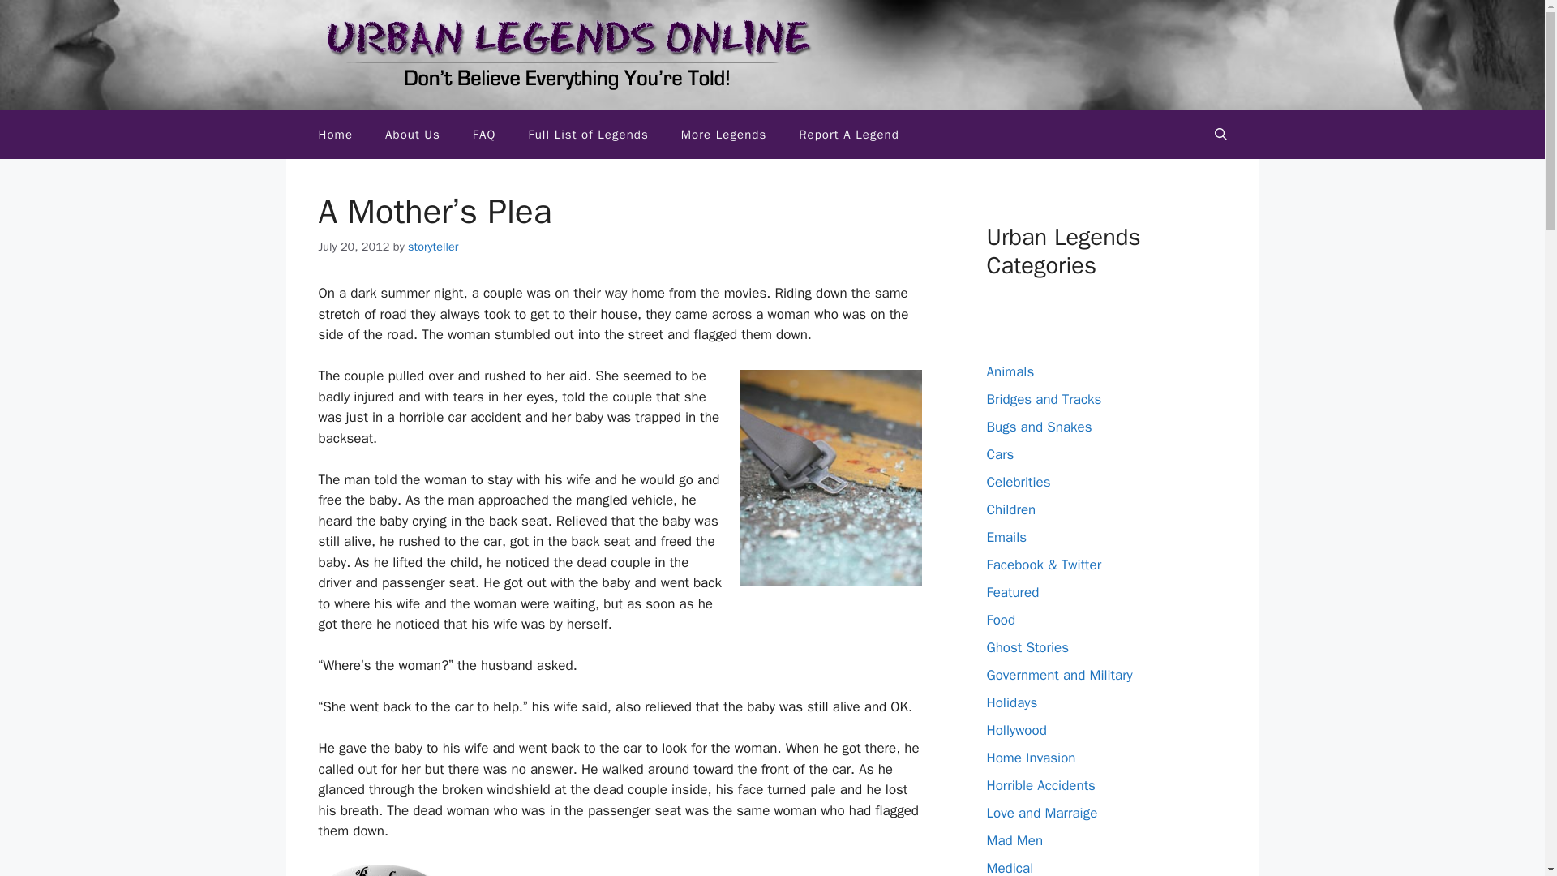 The image size is (1557, 876). Describe the element at coordinates (1040, 785) in the screenshot. I see `Horrible Accidents` at that location.